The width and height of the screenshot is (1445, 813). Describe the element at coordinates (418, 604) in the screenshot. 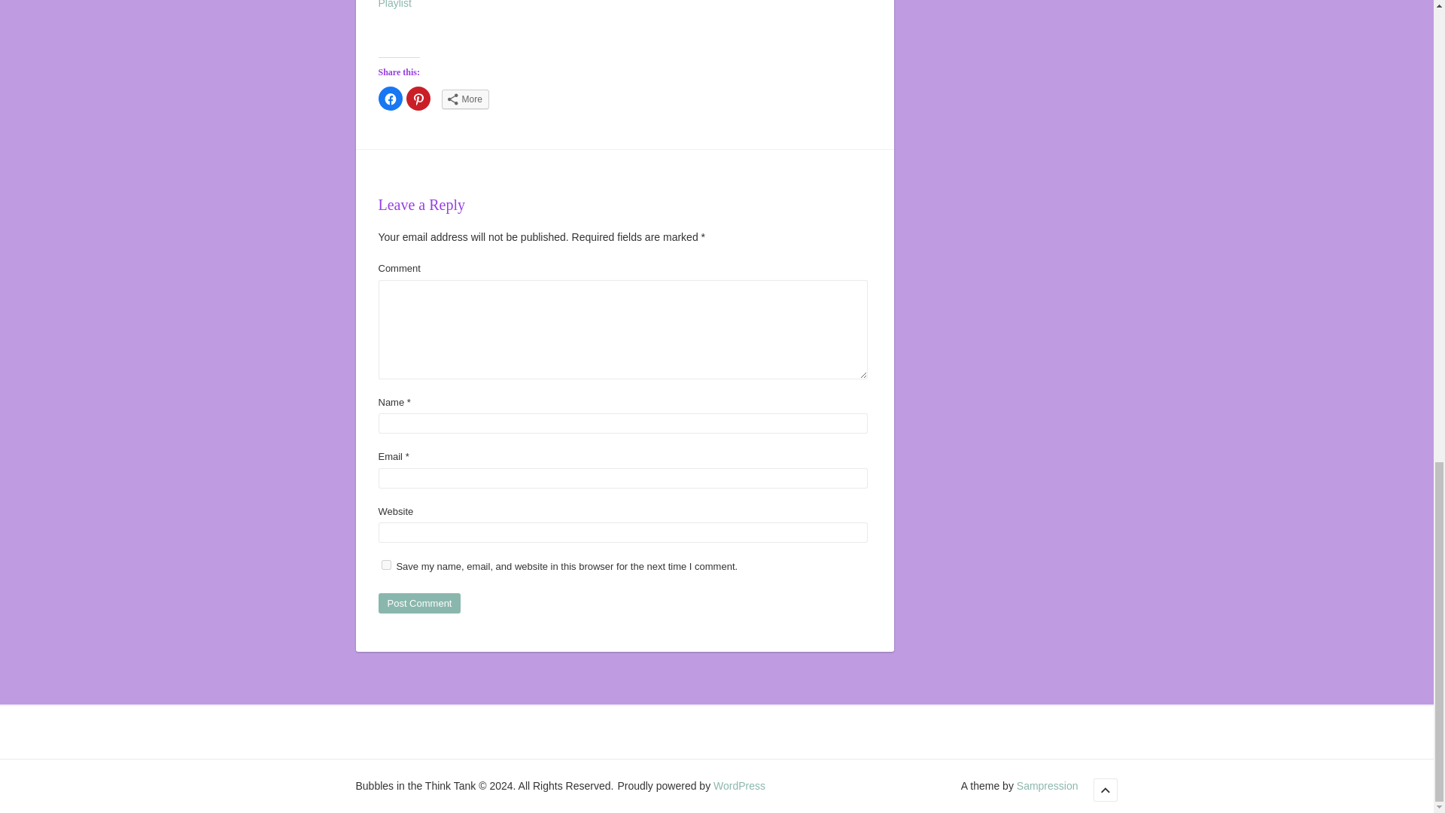

I see `Post Comment` at that location.